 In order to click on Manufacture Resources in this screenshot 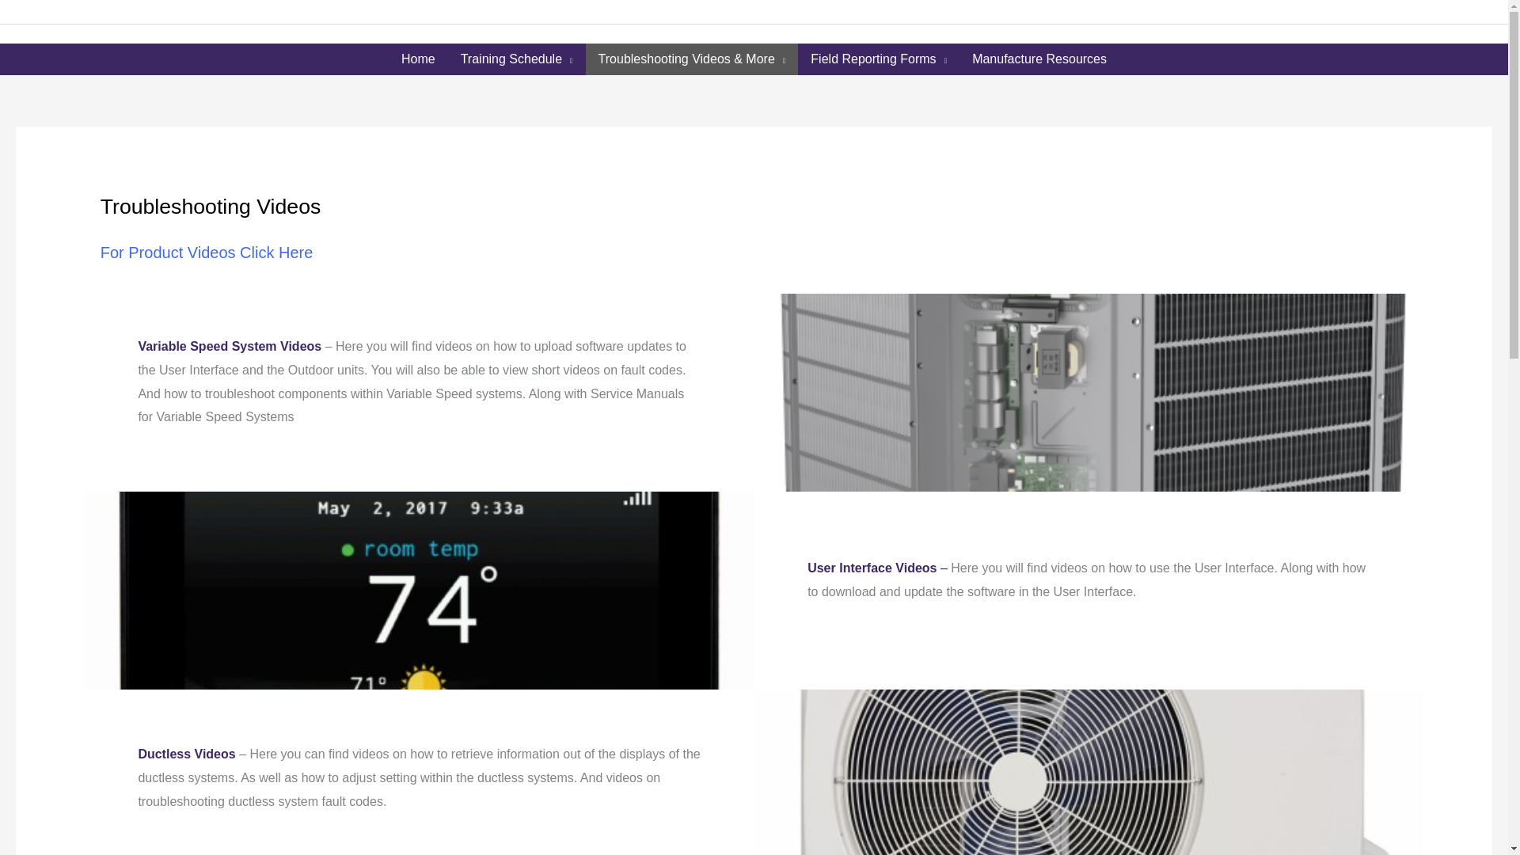, I will do `click(1039, 59)`.